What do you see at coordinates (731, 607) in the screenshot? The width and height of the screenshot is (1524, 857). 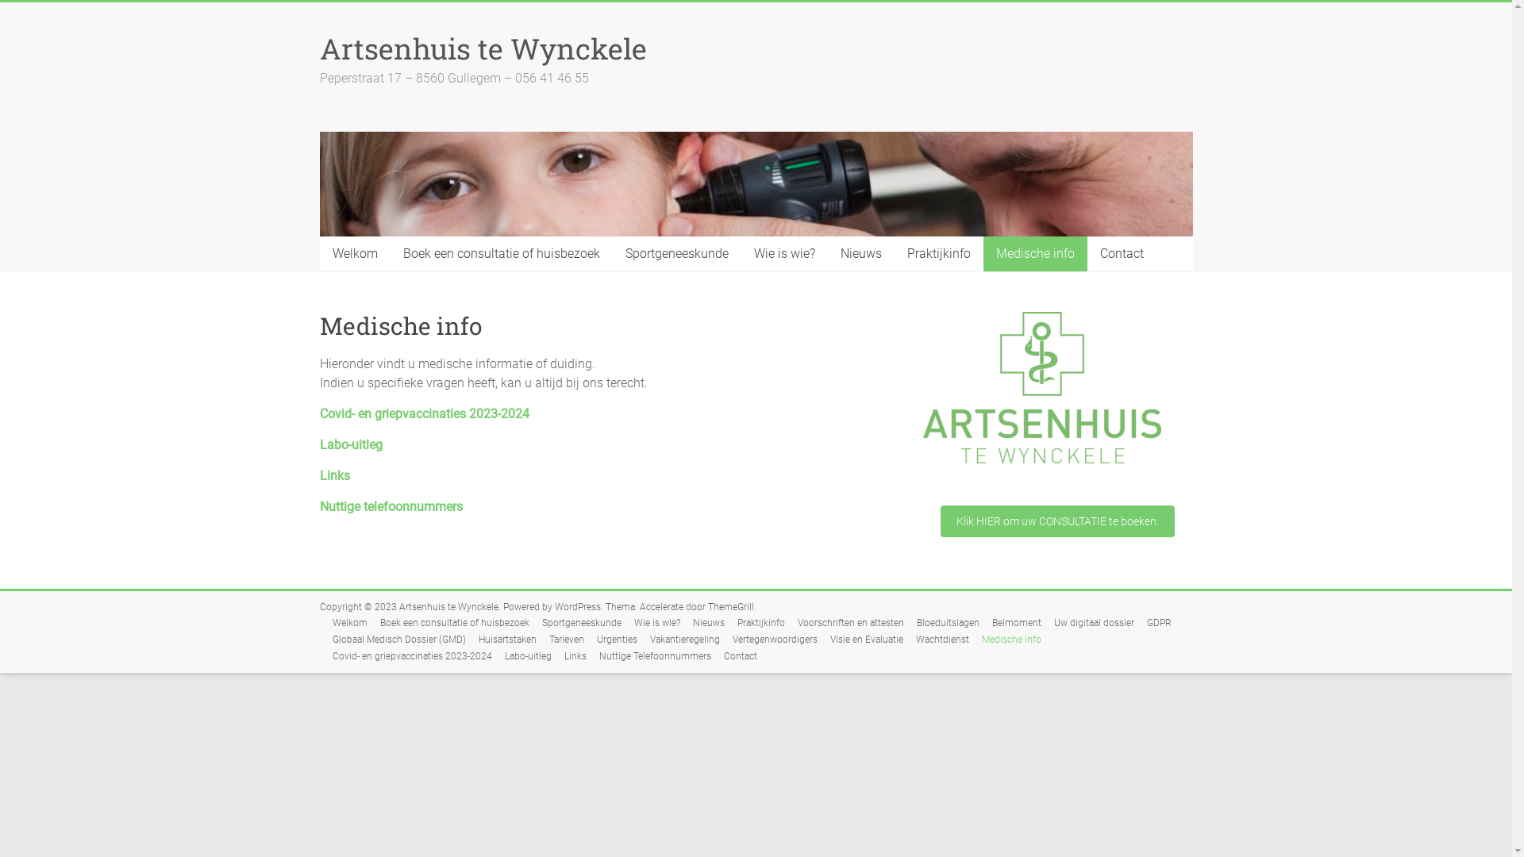 I see `ThemeGrill` at bounding box center [731, 607].